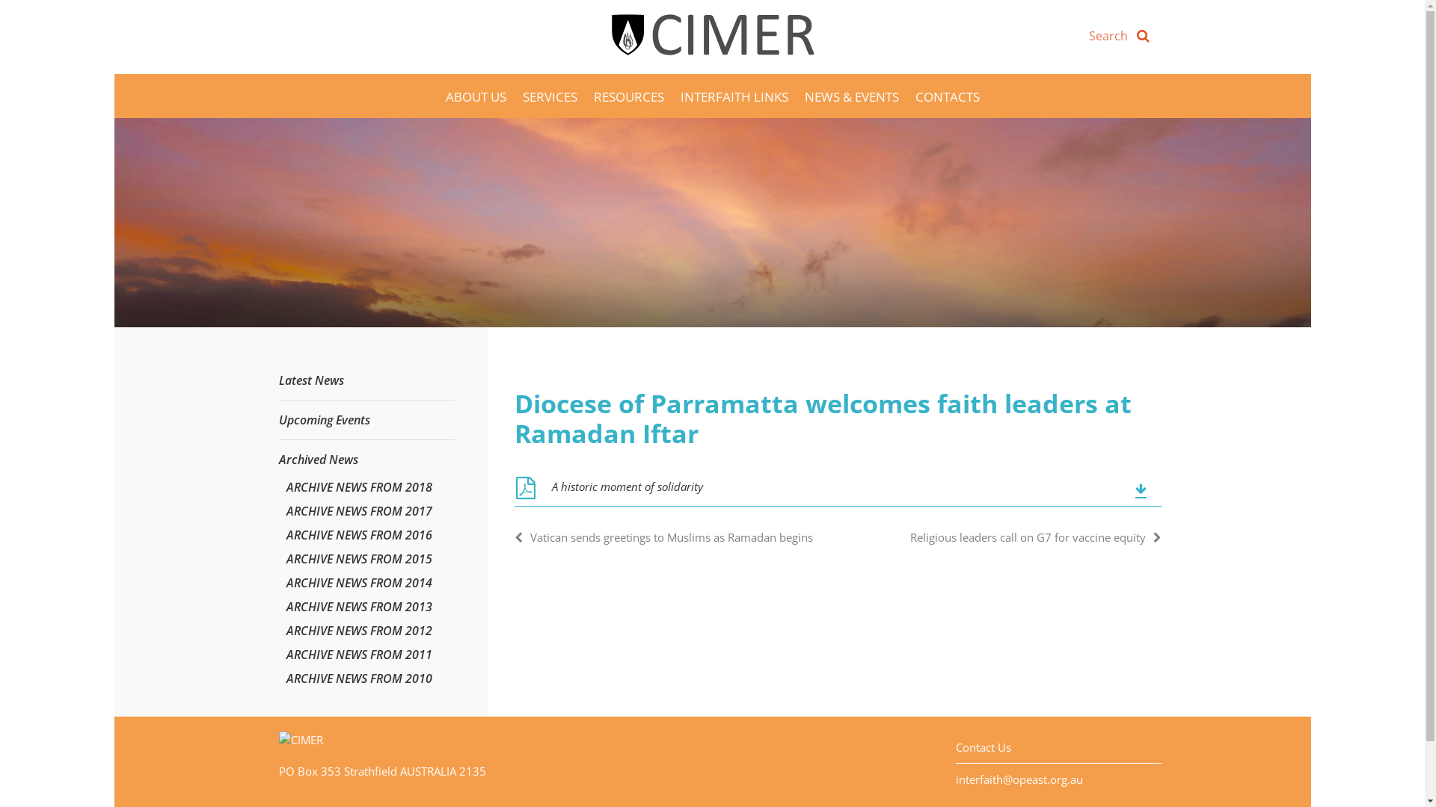 This screenshot has width=1436, height=807. Describe the element at coordinates (734, 96) in the screenshot. I see `INTERFAITH LINKS` at that location.